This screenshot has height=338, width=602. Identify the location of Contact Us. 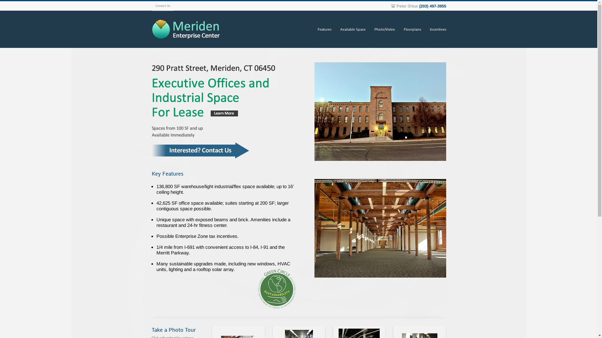
(163, 6).